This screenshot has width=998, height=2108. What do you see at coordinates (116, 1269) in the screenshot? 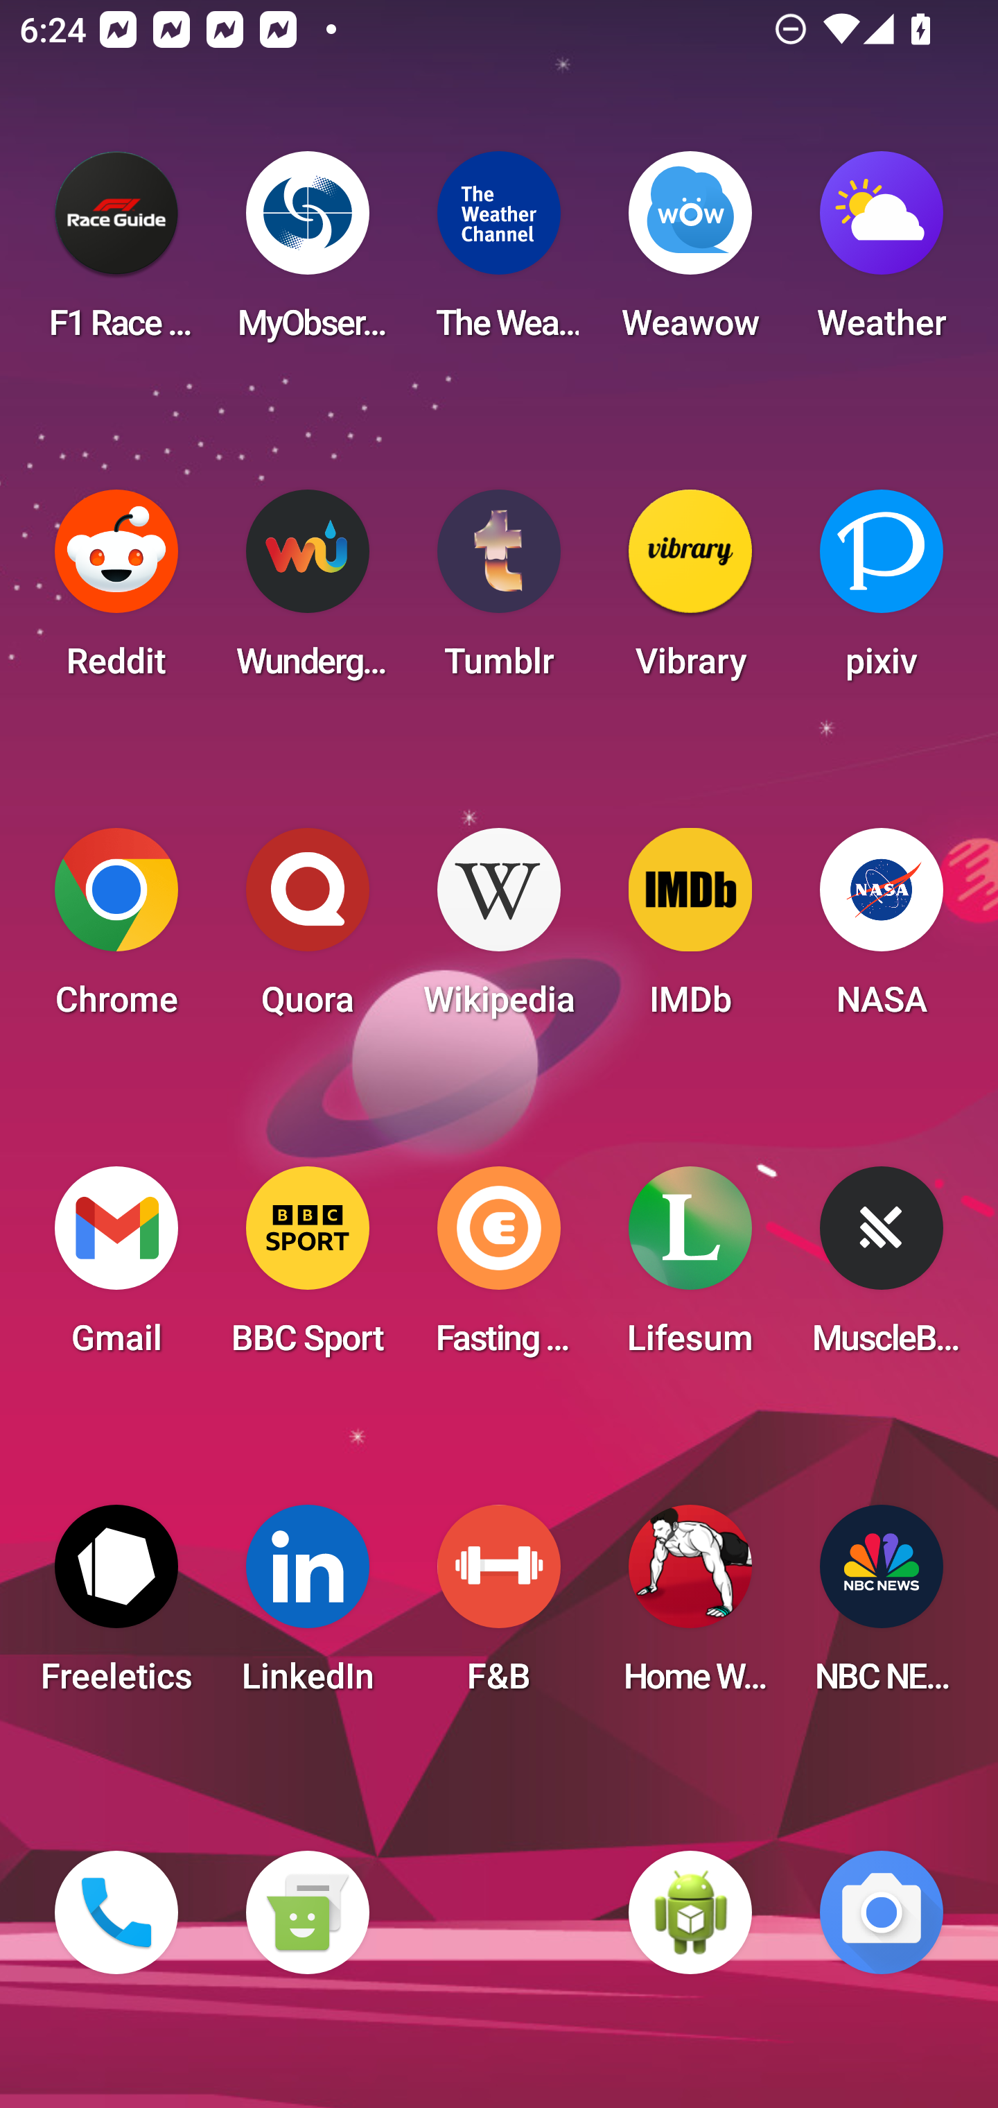
I see `Gmail` at bounding box center [116, 1269].